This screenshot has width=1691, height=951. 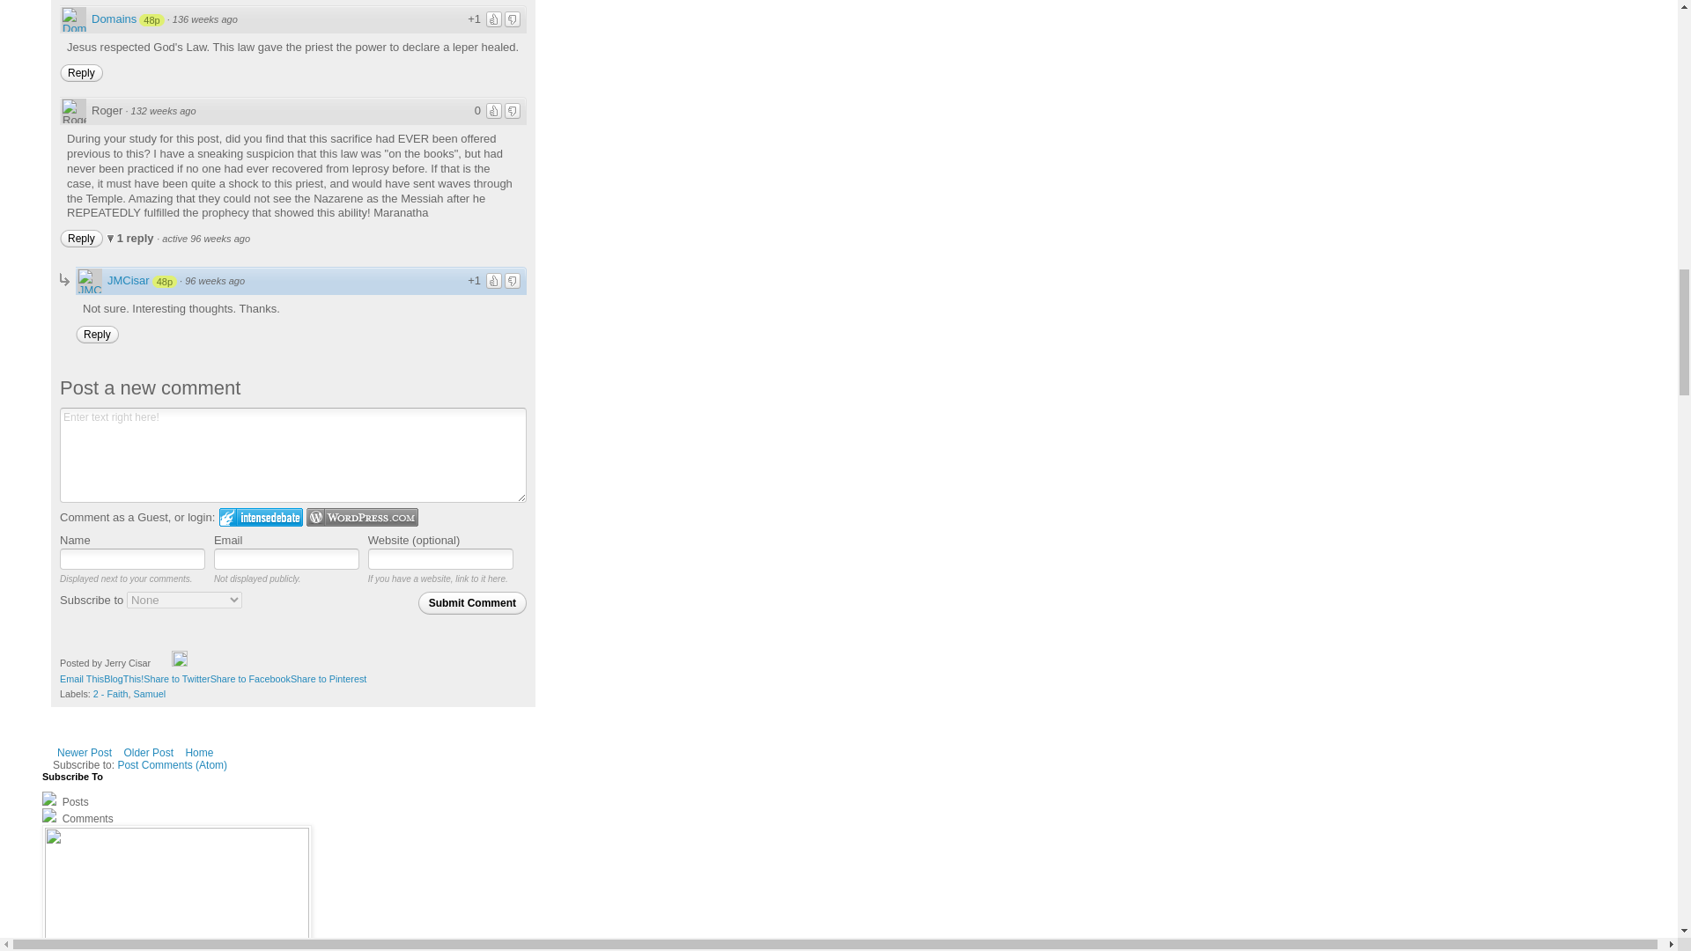 I want to click on Edit Post, so click(x=180, y=663).